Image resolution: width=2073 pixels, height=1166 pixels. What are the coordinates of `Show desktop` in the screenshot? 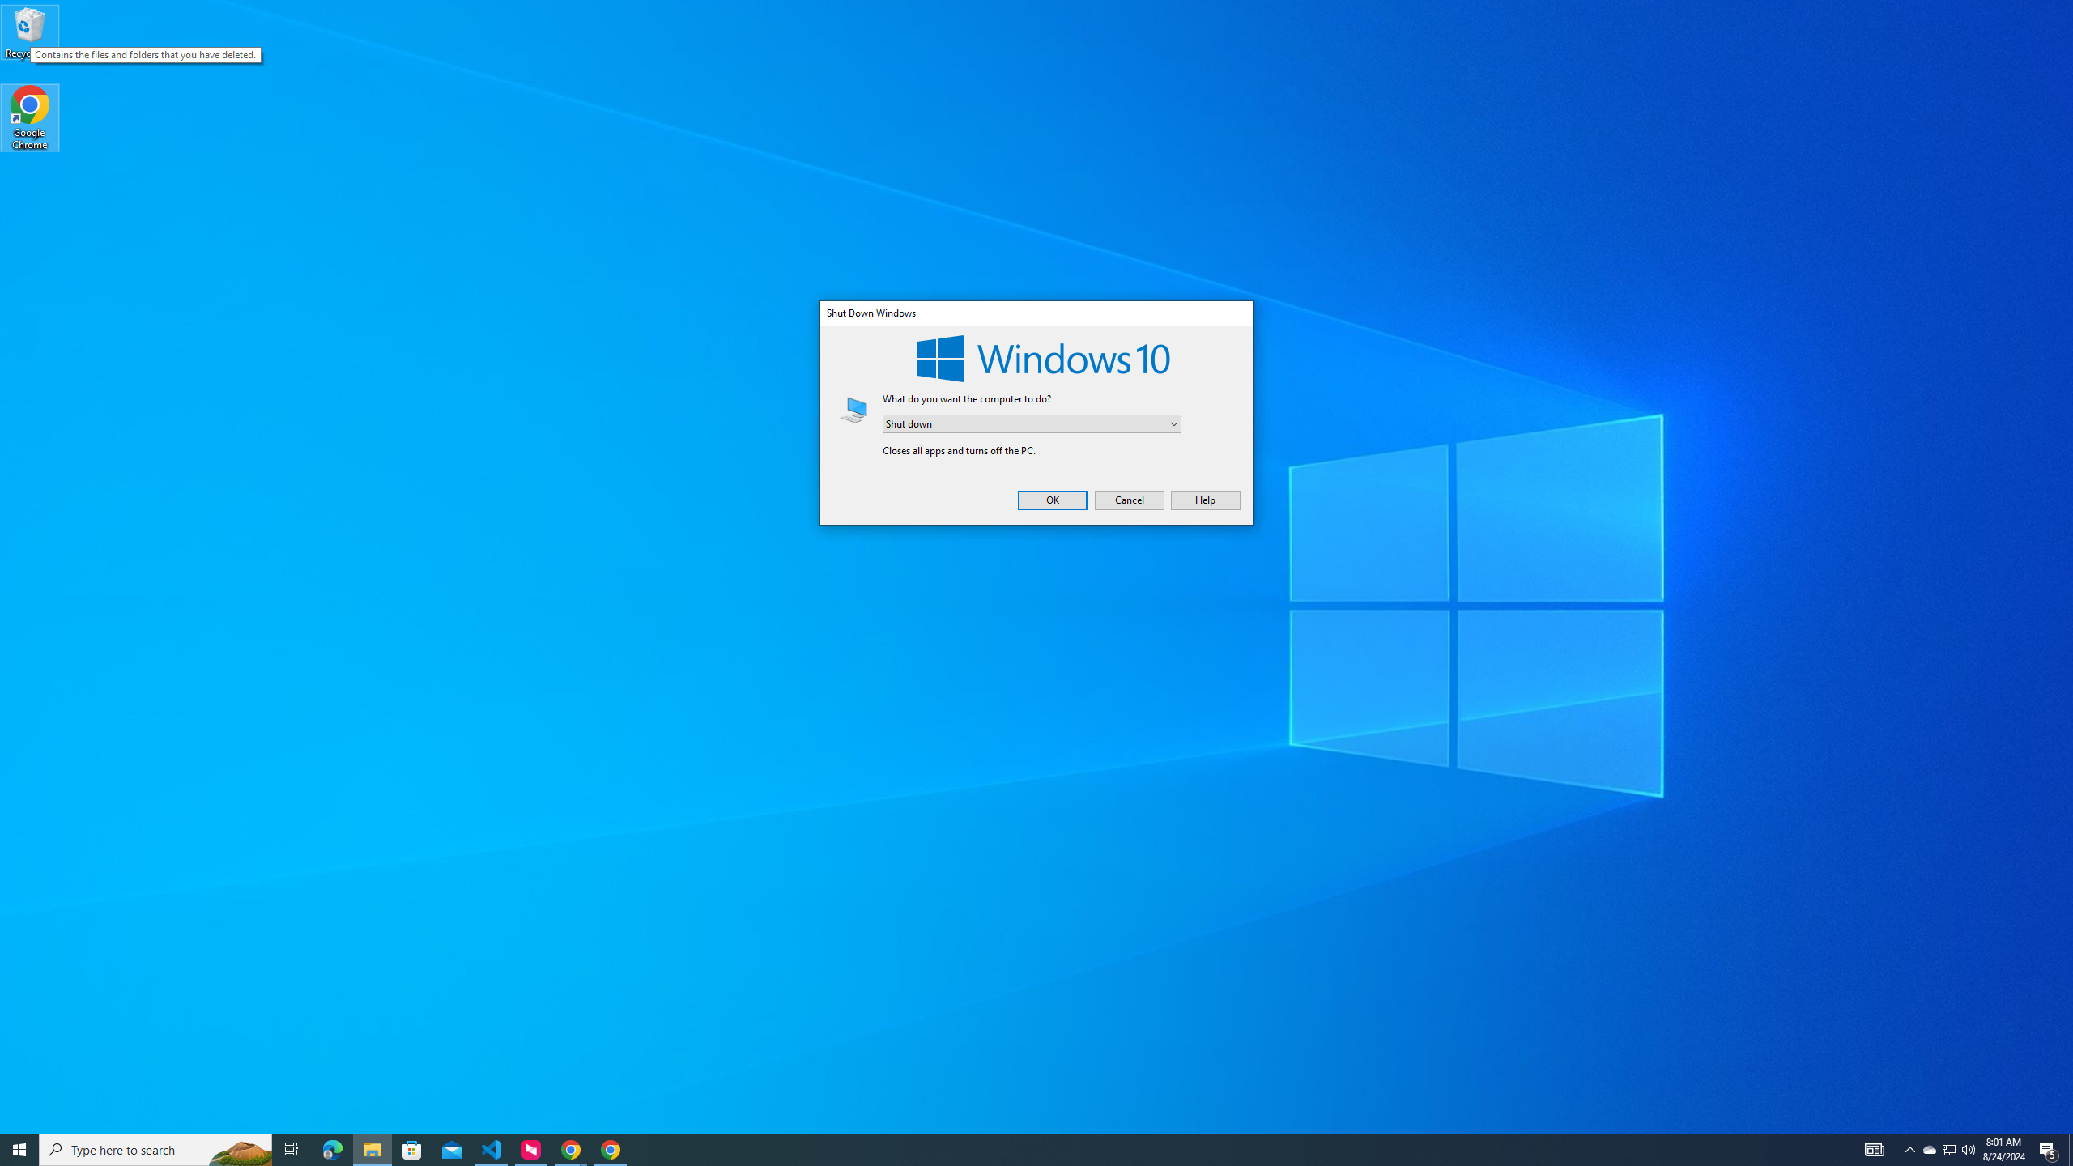 It's located at (1022, 1150).